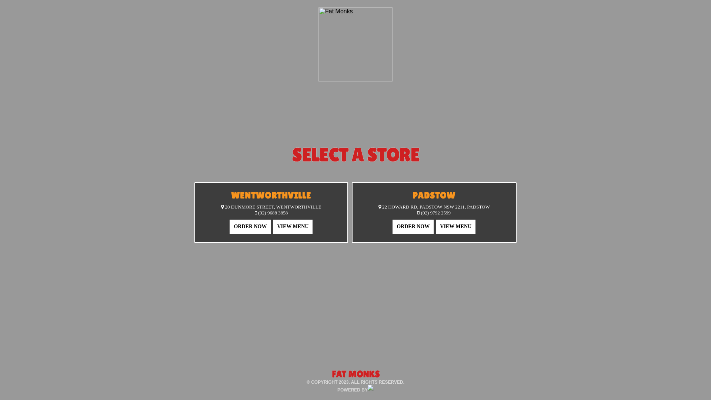  Describe the element at coordinates (413, 225) in the screenshot. I see `ORDER NOW` at that location.